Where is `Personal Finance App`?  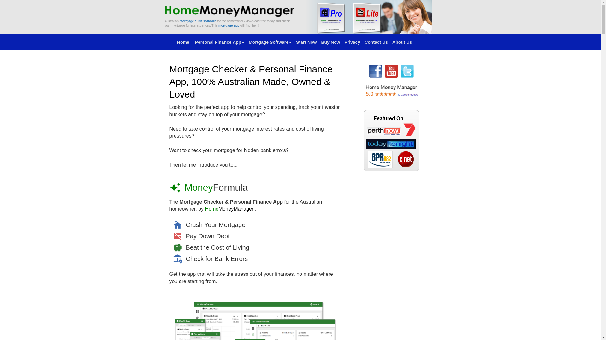 Personal Finance App is located at coordinates (220, 42).